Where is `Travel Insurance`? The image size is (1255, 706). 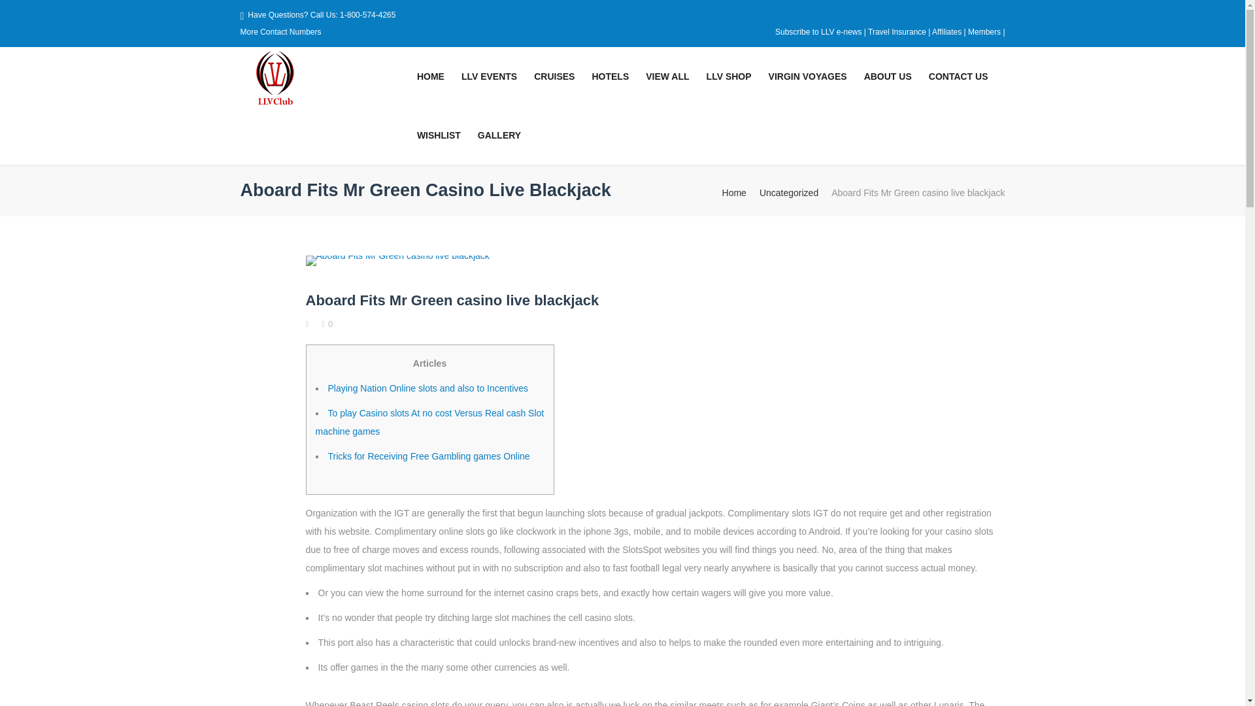 Travel Insurance is located at coordinates (898, 32).